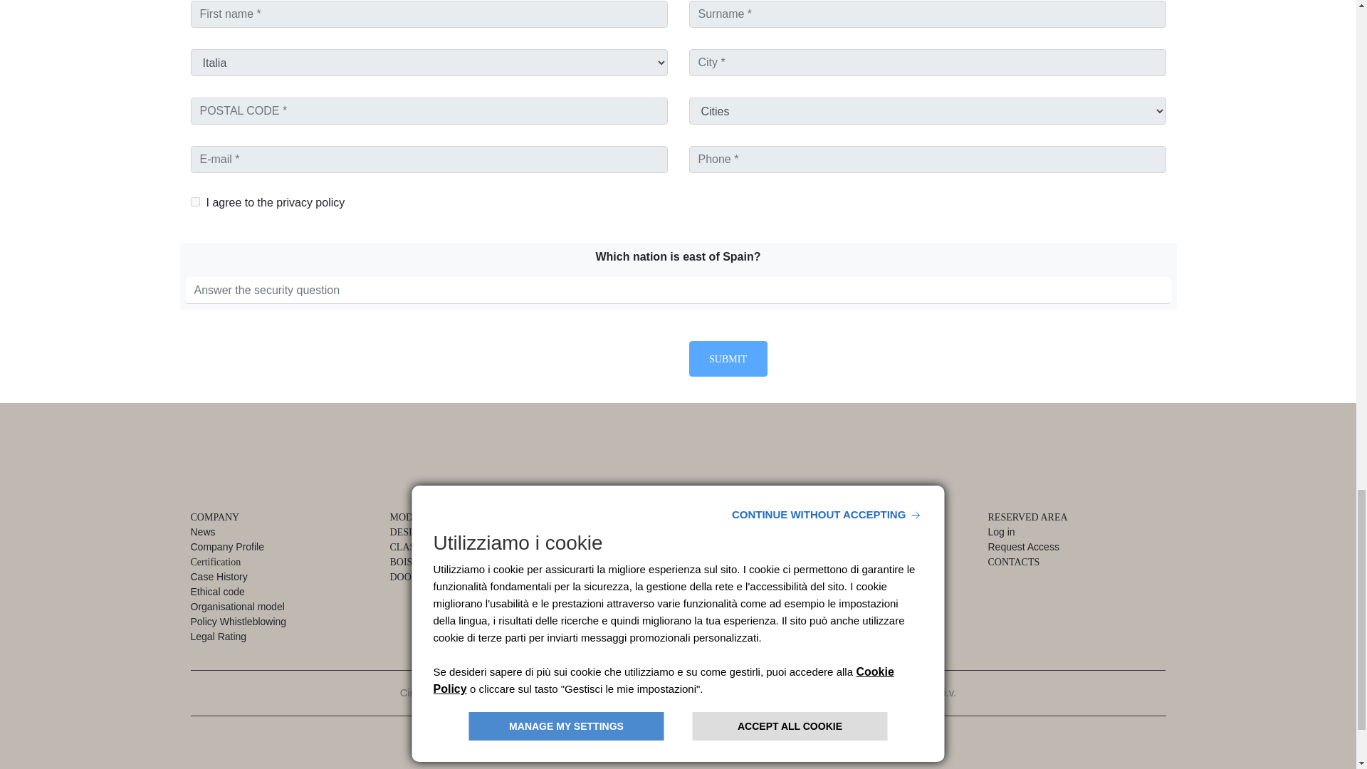 This screenshot has height=769, width=1367. Describe the element at coordinates (195, 202) in the screenshot. I see `on` at that location.